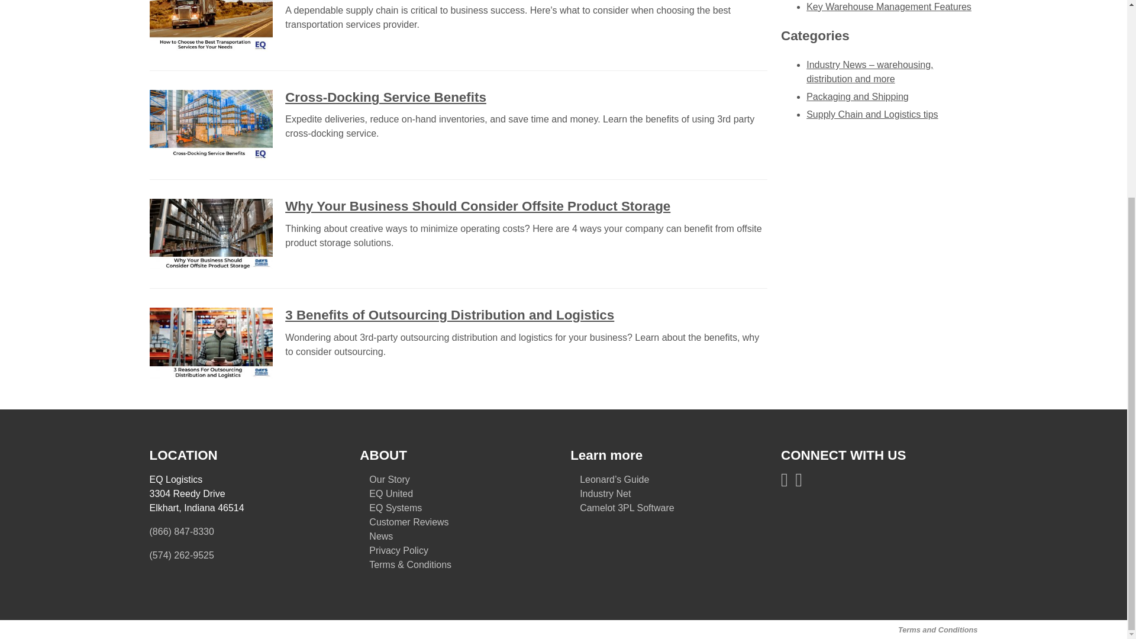  I want to click on Privacy Policy, so click(399, 550).